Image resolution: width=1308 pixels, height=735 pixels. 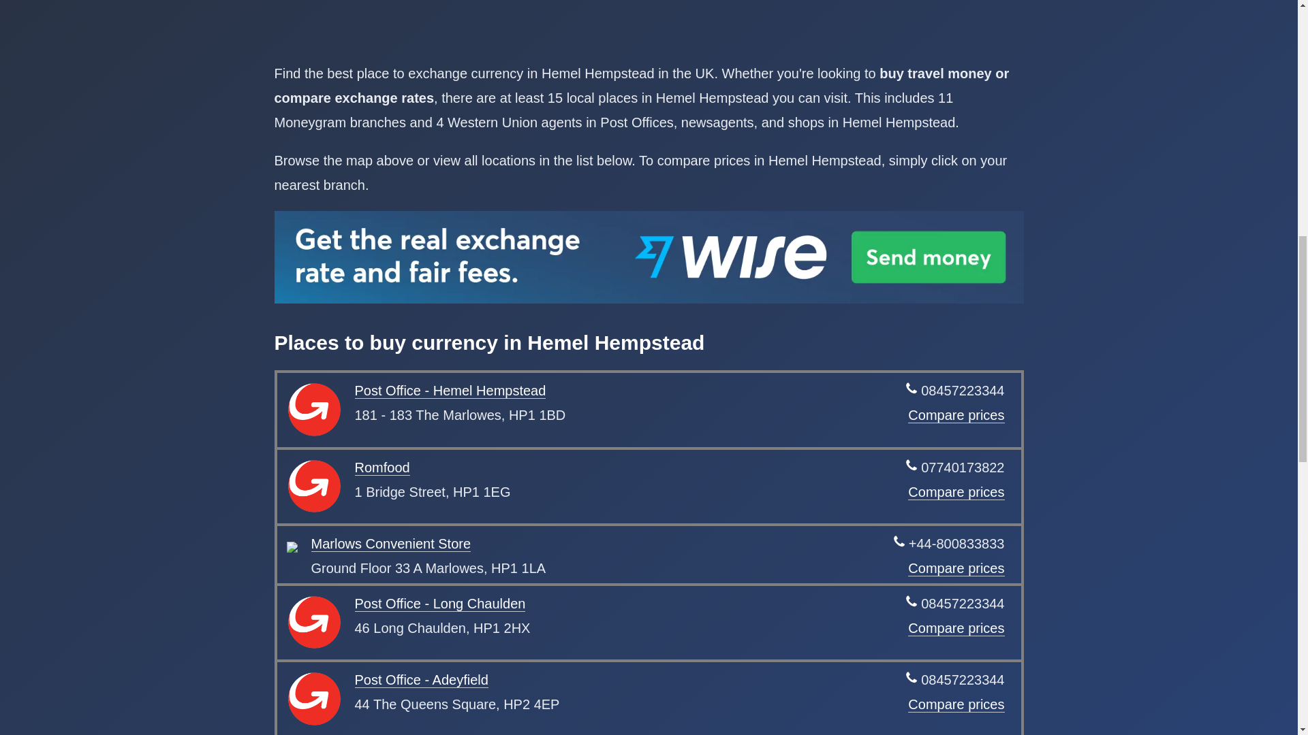 I want to click on Post Office - Hemel Hempstead, so click(x=450, y=391).